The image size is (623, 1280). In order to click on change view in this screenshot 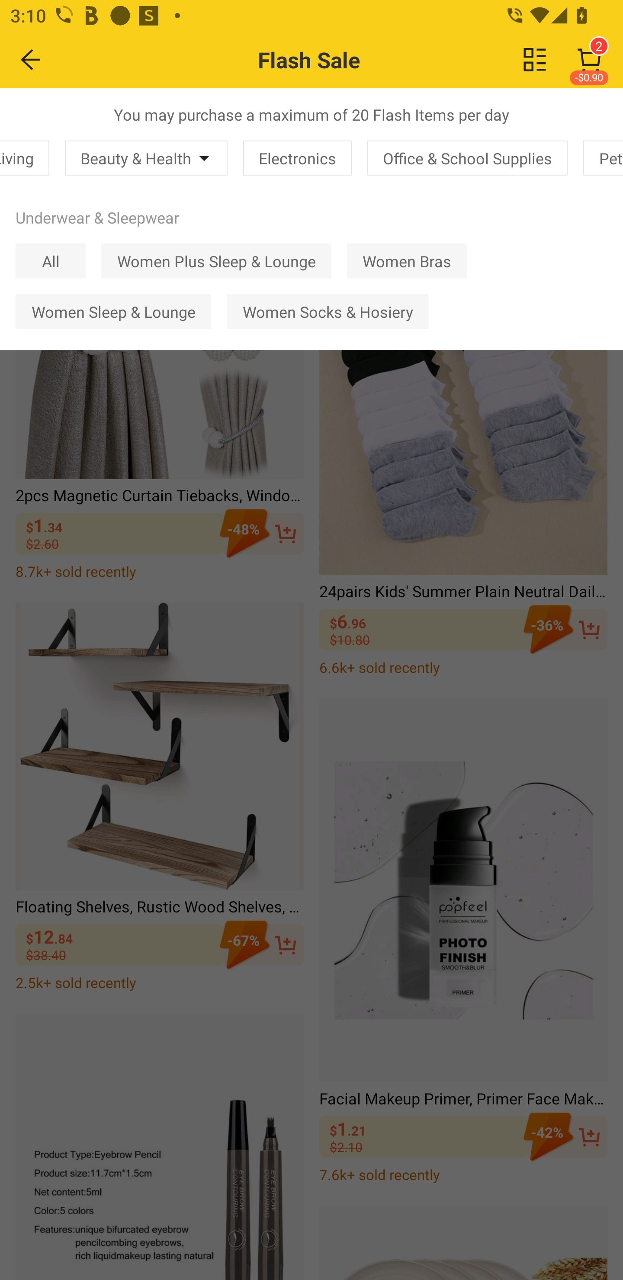, I will do `click(535, 59)`.